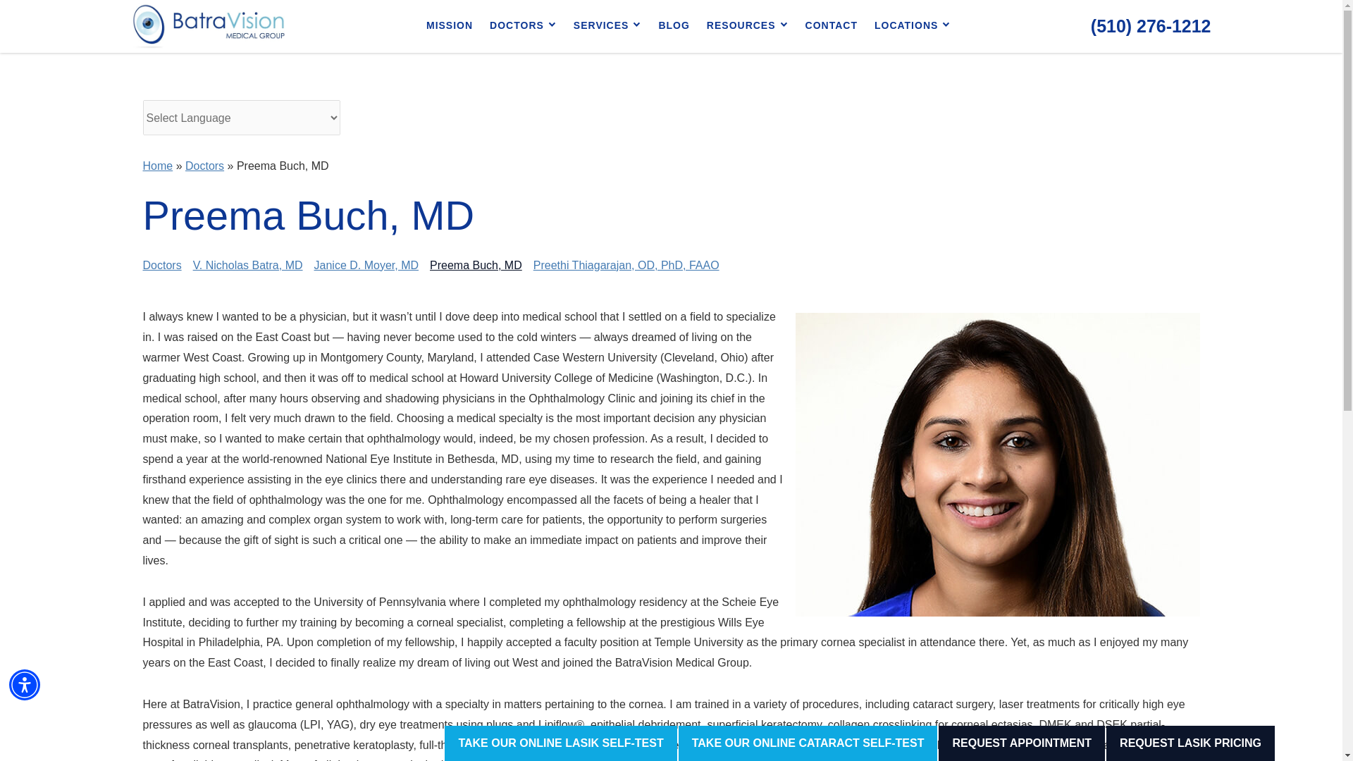 The height and width of the screenshot is (761, 1353). What do you see at coordinates (450, 26) in the screenshot?
I see `MISSION` at bounding box center [450, 26].